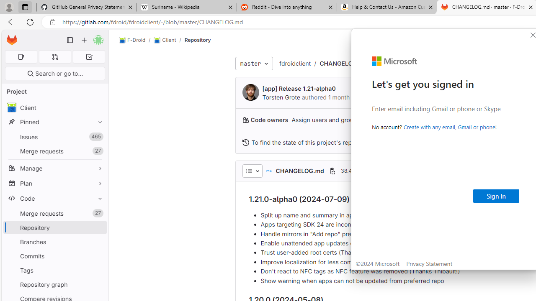 Image resolution: width=536 pixels, height=301 pixels. Describe the element at coordinates (446, 108) in the screenshot. I see `Enter email including Gmail or phone or Skype` at that location.